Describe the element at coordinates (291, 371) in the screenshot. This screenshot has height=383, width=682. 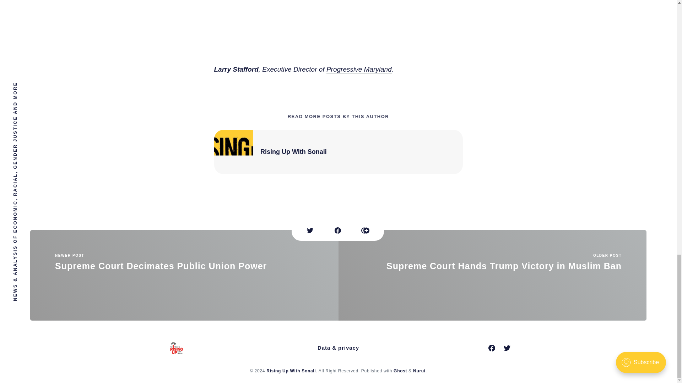
I see `Rising Up With Sonali` at that location.